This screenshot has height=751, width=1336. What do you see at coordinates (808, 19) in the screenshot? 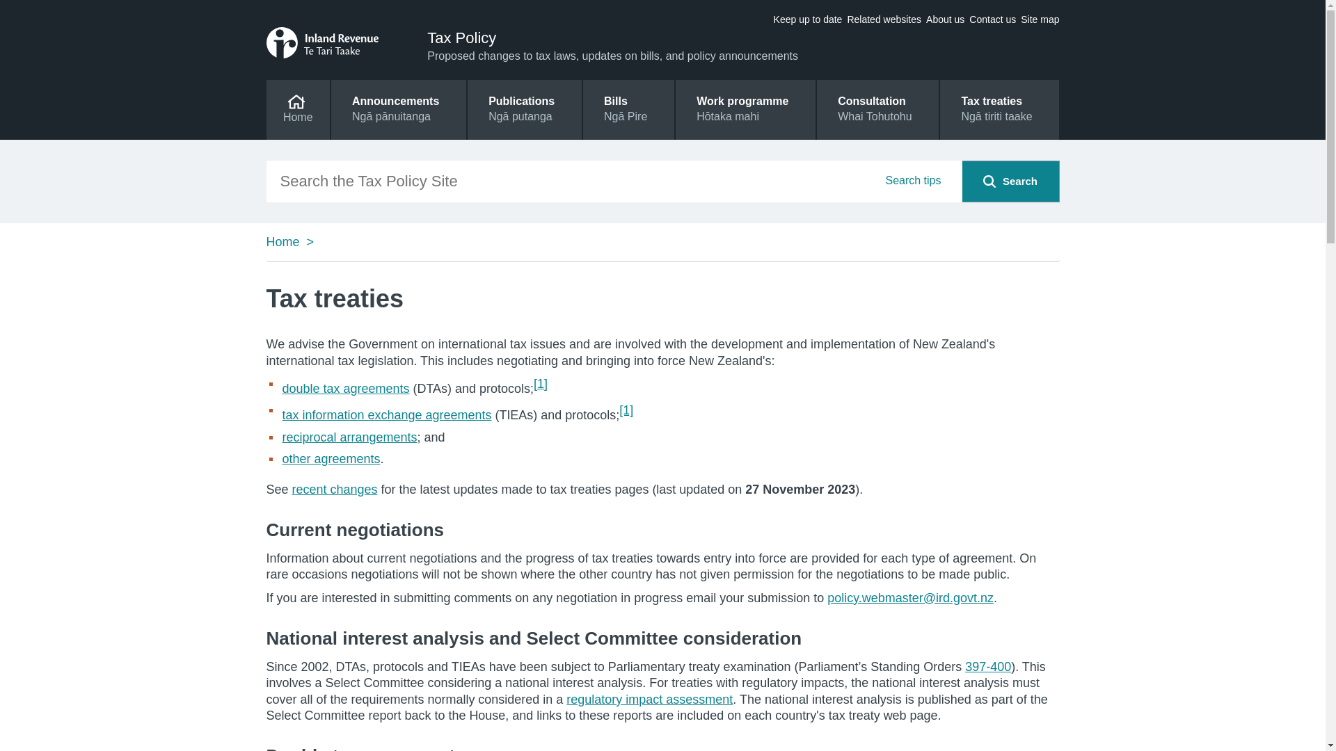
I see `Keep up to date` at bounding box center [808, 19].